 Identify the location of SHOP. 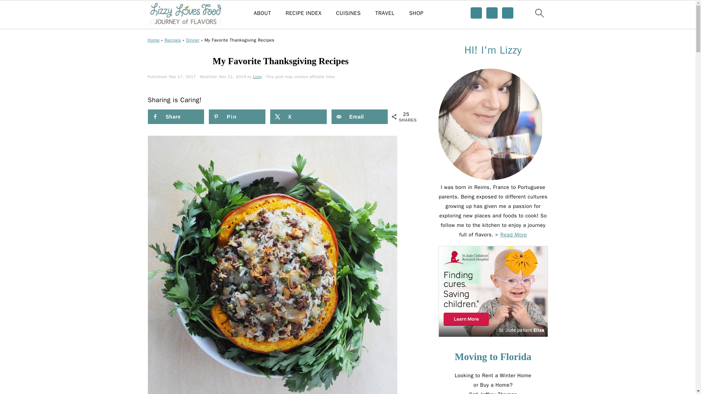
(416, 13).